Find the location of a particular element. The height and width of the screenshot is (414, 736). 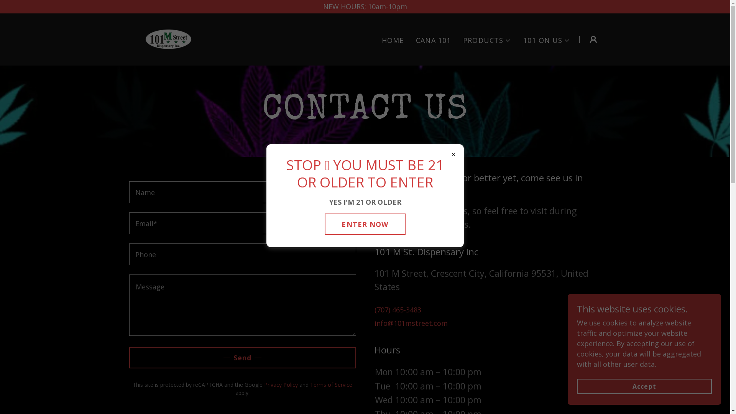

info@101mstreet.com is located at coordinates (411, 323).